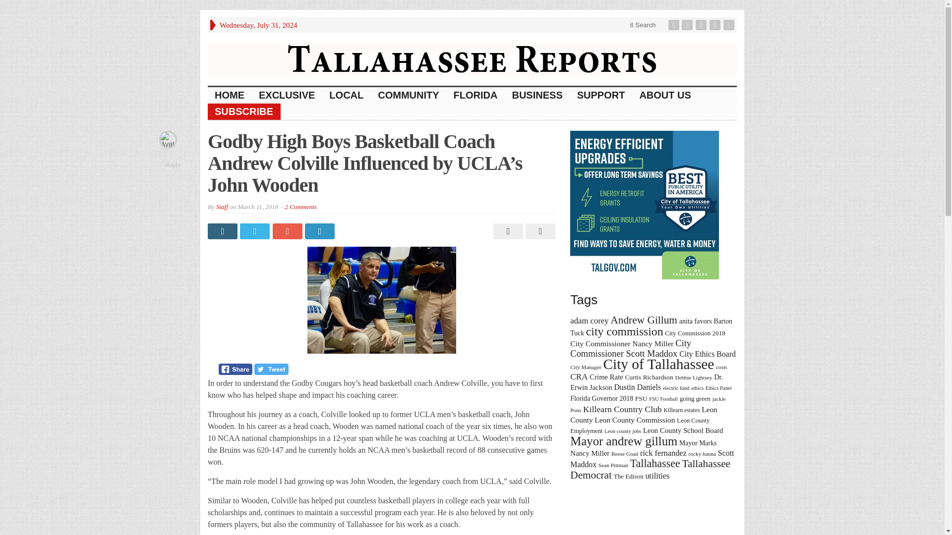 The width and height of the screenshot is (952, 535). What do you see at coordinates (536, 95) in the screenshot?
I see `BUSINESS` at bounding box center [536, 95].